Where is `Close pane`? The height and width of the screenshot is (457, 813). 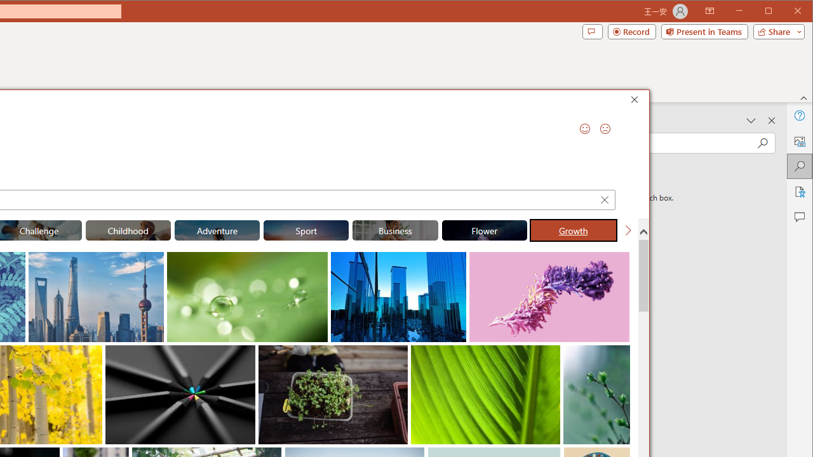 Close pane is located at coordinates (772, 121).